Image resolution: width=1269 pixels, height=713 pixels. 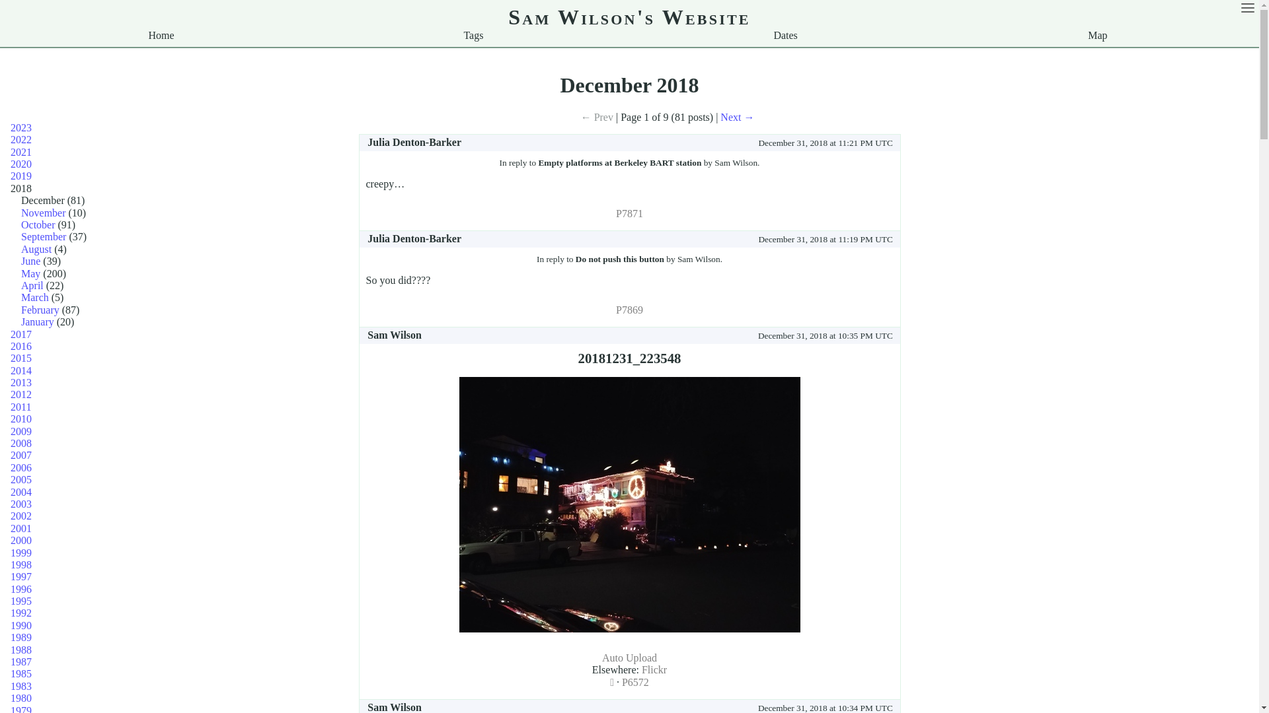 I want to click on 2013, so click(x=21, y=383).